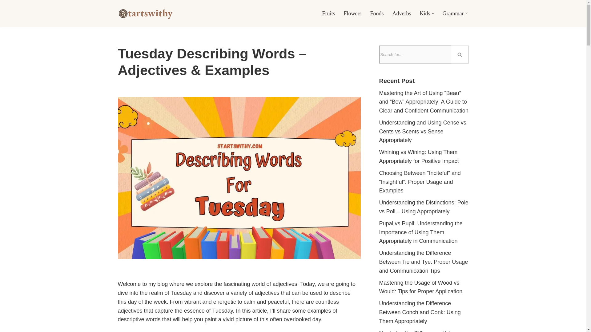 The image size is (591, 332). Describe the element at coordinates (453, 14) in the screenshot. I see `Grammar` at that location.